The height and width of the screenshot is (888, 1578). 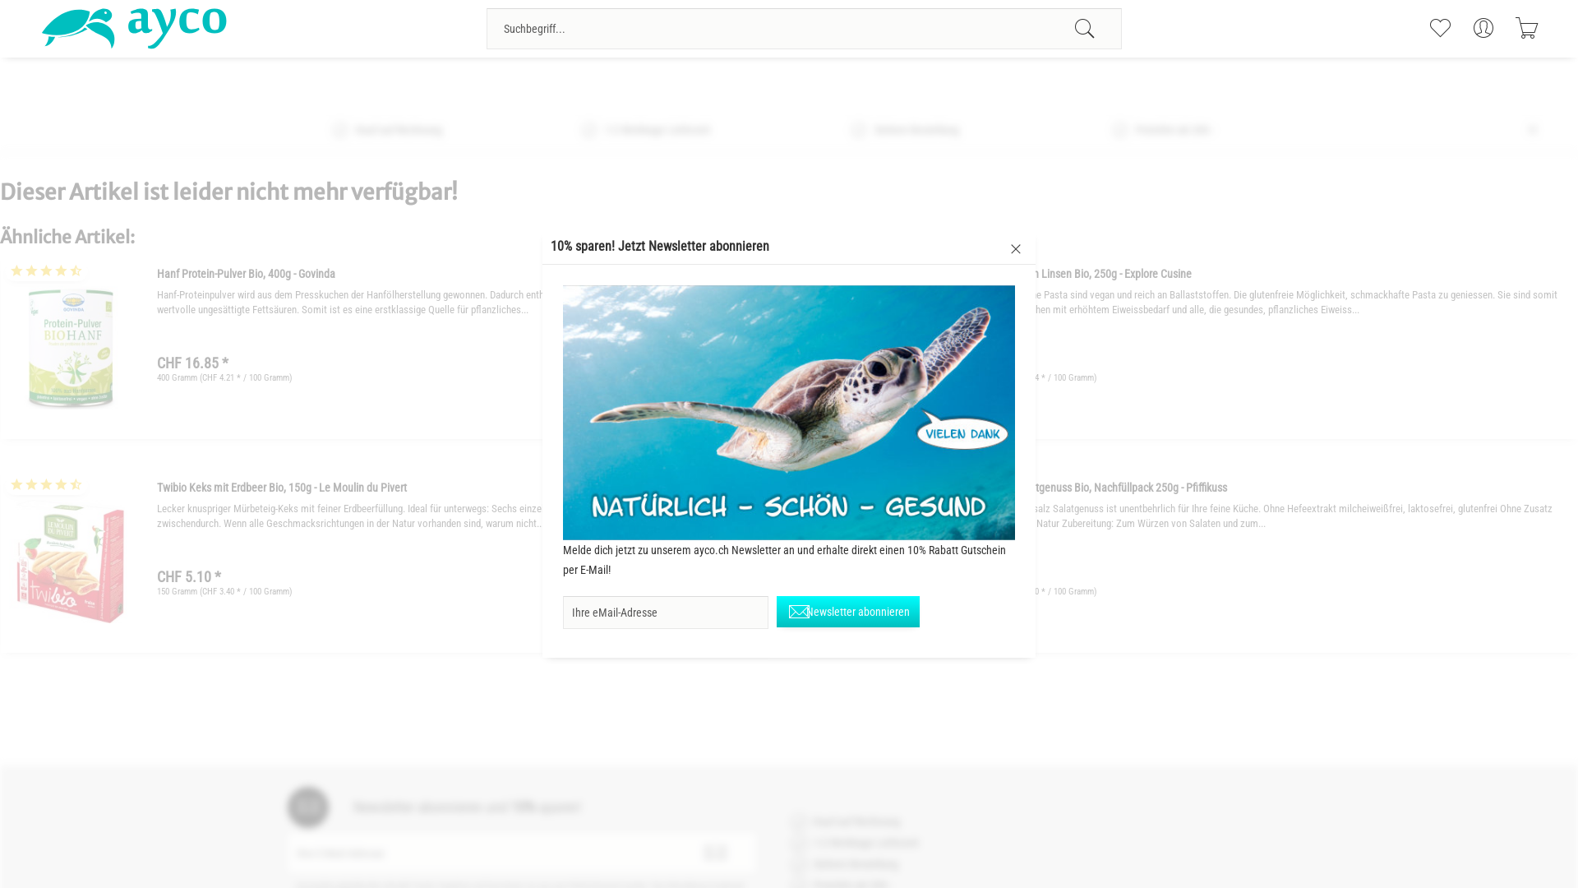 What do you see at coordinates (595, 81) in the screenshot?
I see `Sport` at bounding box center [595, 81].